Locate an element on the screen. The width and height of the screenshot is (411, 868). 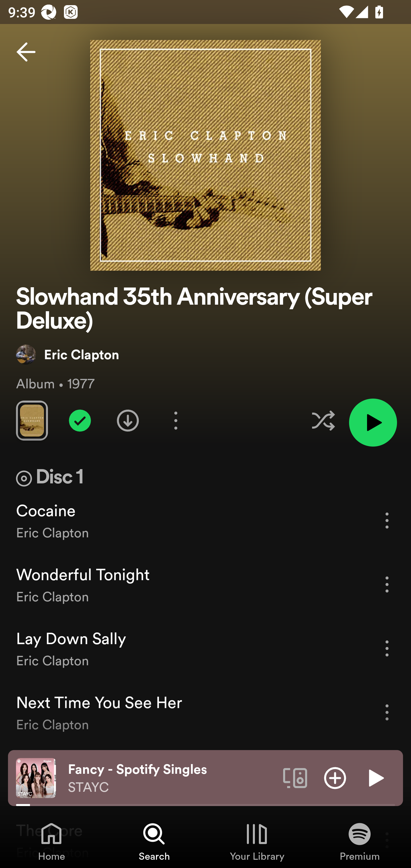
The cover art of the currently playing track is located at coordinates (36, 777).